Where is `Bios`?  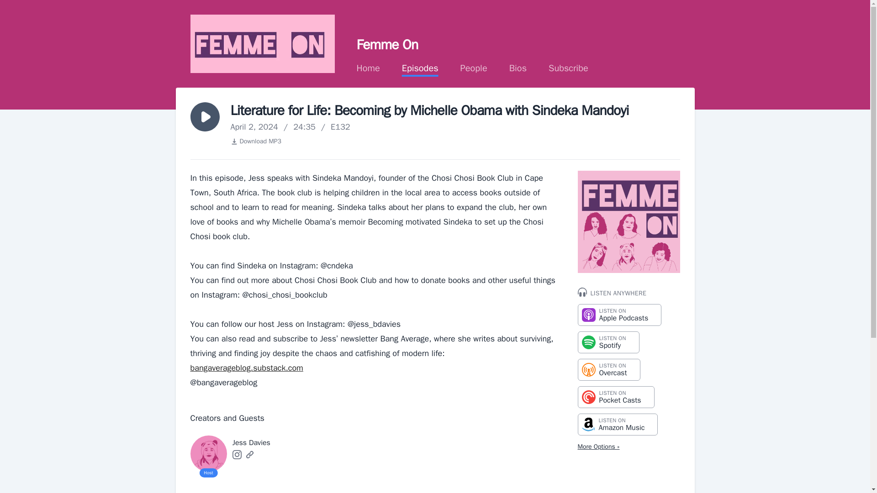 Bios is located at coordinates (368, 68).